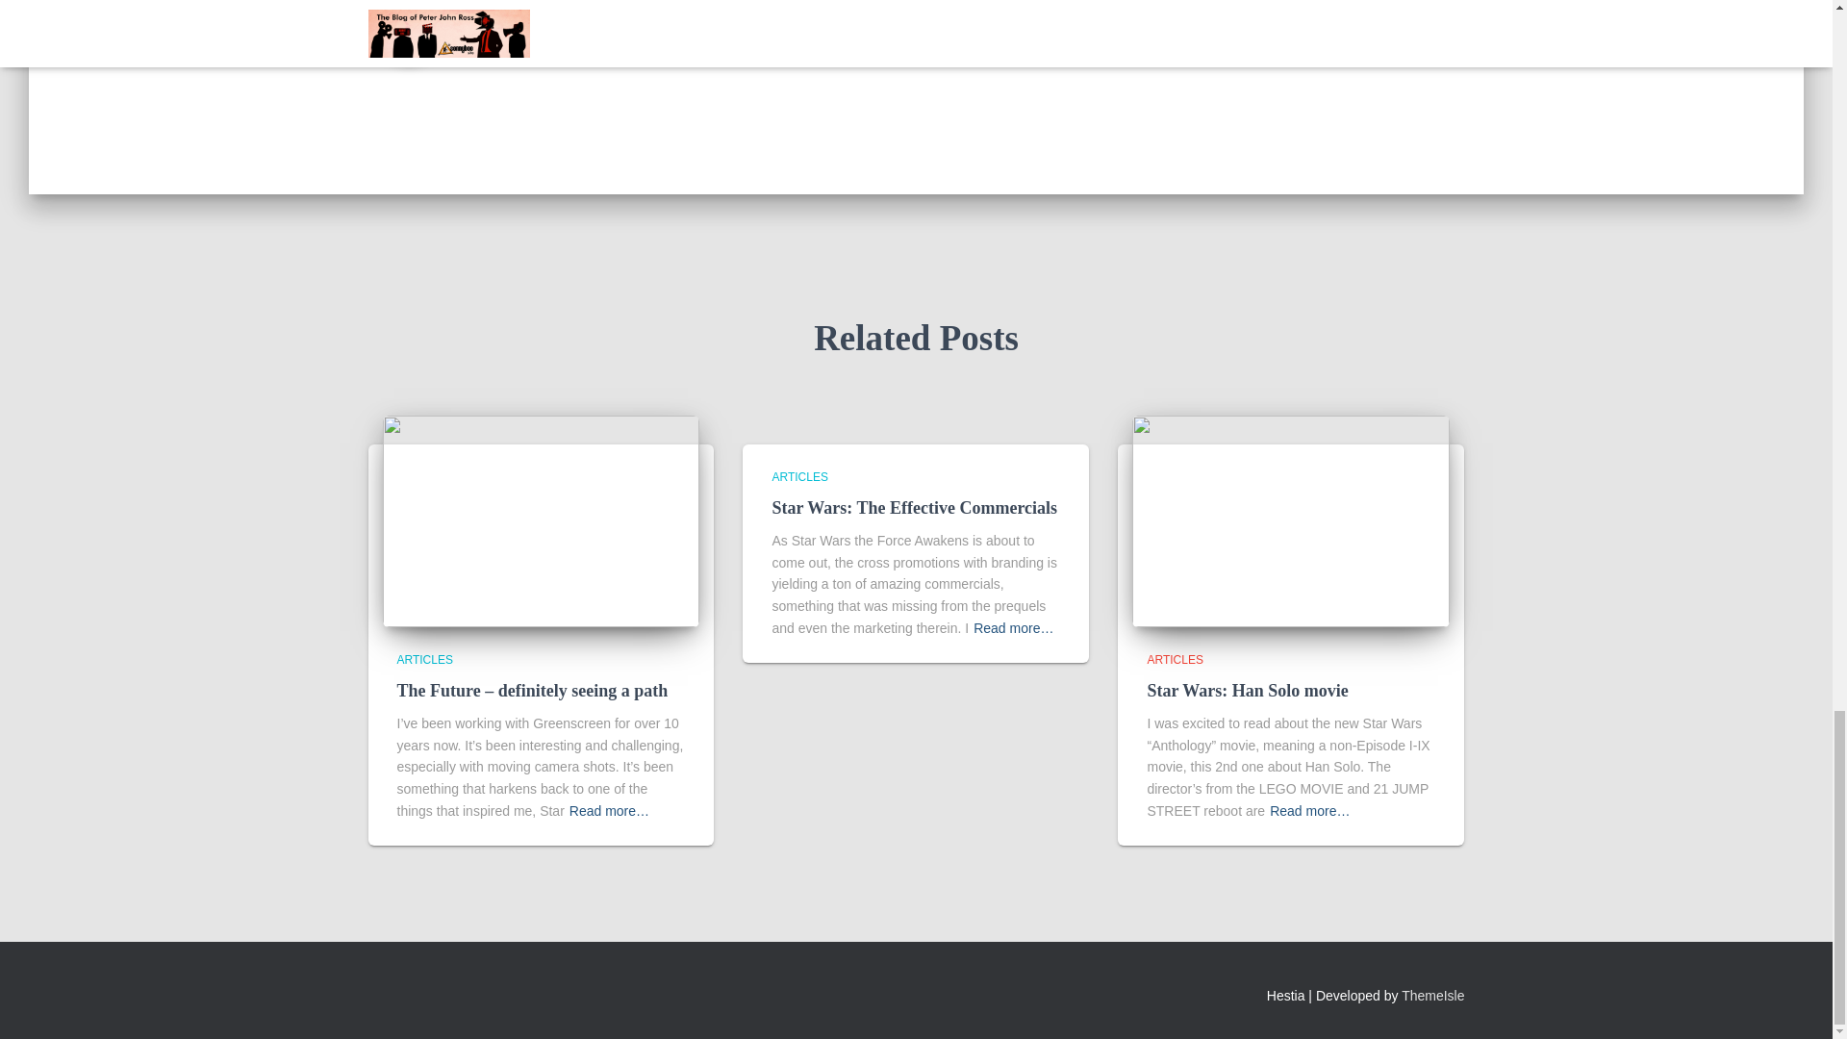 The height and width of the screenshot is (1039, 1847). What do you see at coordinates (799, 477) in the screenshot?
I see `View all posts in articles` at bounding box center [799, 477].